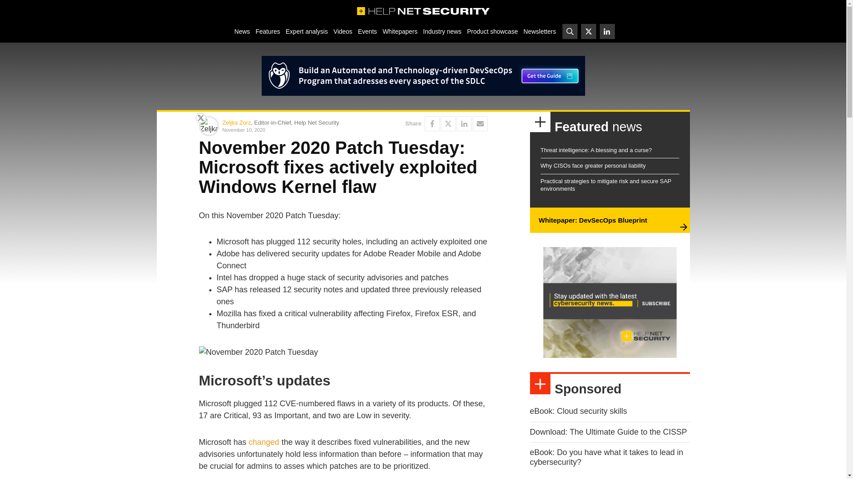 The height and width of the screenshot is (479, 853). I want to click on Patch, so click(343, 352).